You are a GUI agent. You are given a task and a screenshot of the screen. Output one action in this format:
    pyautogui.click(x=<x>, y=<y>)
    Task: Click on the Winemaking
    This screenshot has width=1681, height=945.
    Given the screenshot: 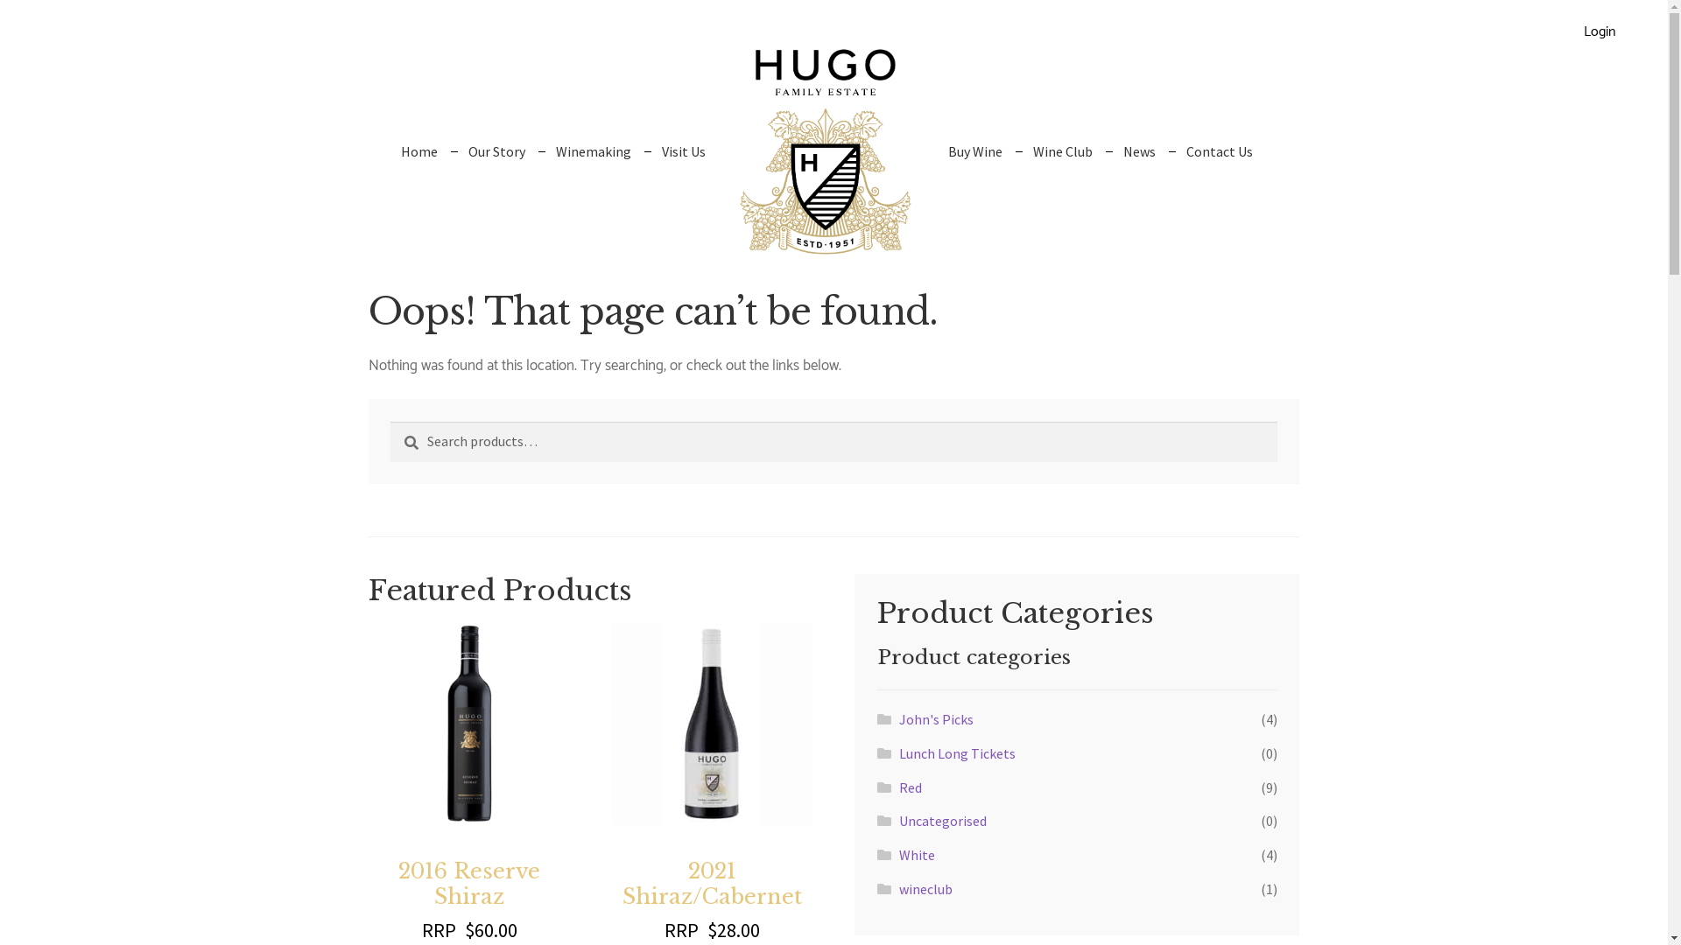 What is the action you would take?
    pyautogui.click(x=594, y=164)
    